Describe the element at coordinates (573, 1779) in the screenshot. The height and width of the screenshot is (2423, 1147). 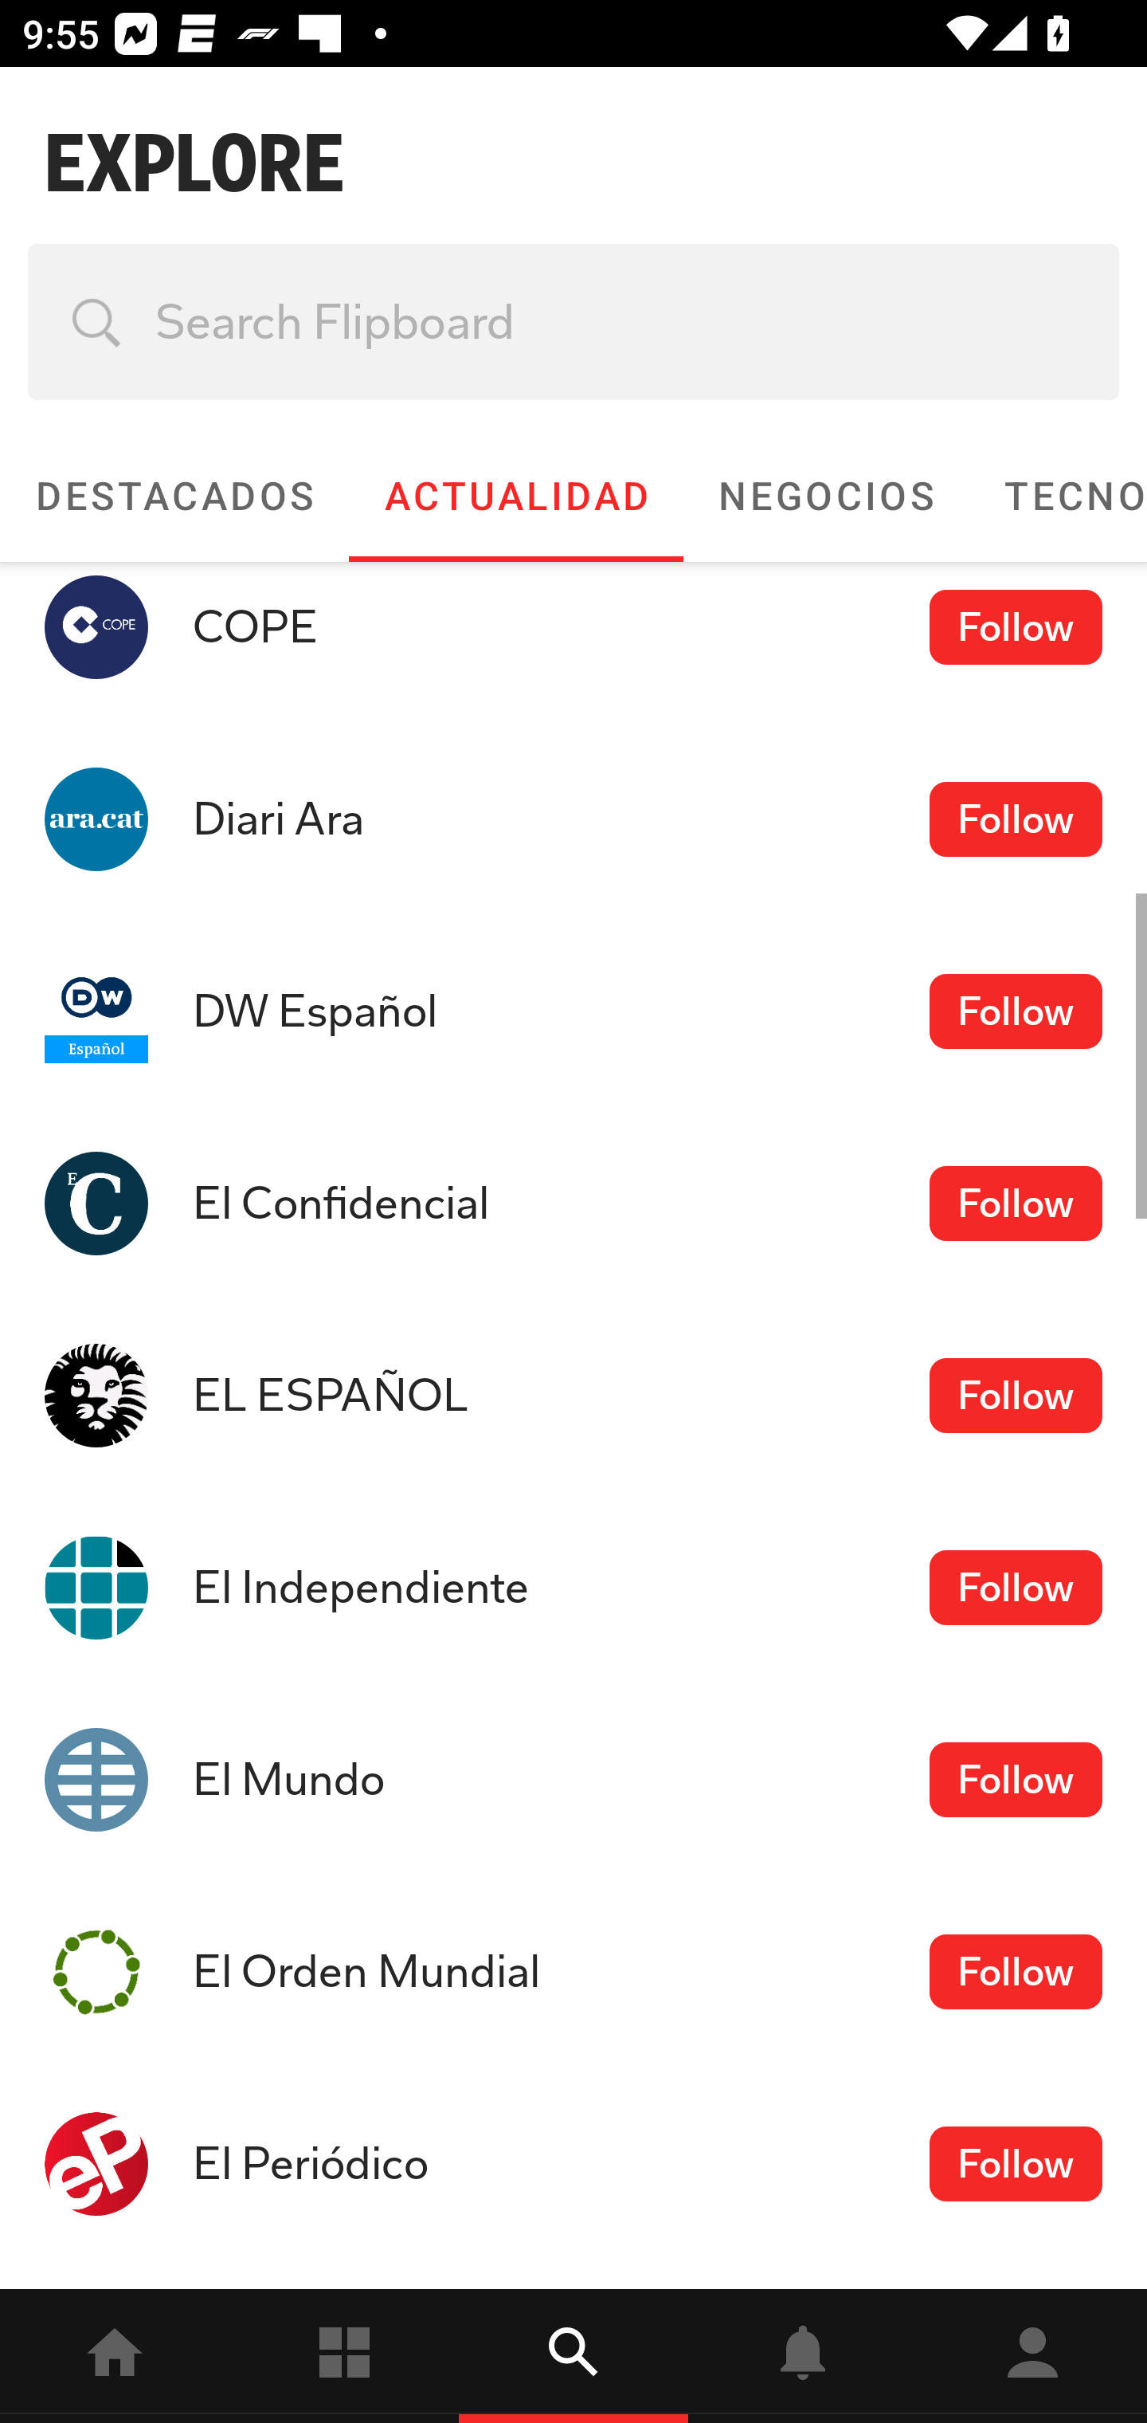
I see `El Mundo Follow` at that location.